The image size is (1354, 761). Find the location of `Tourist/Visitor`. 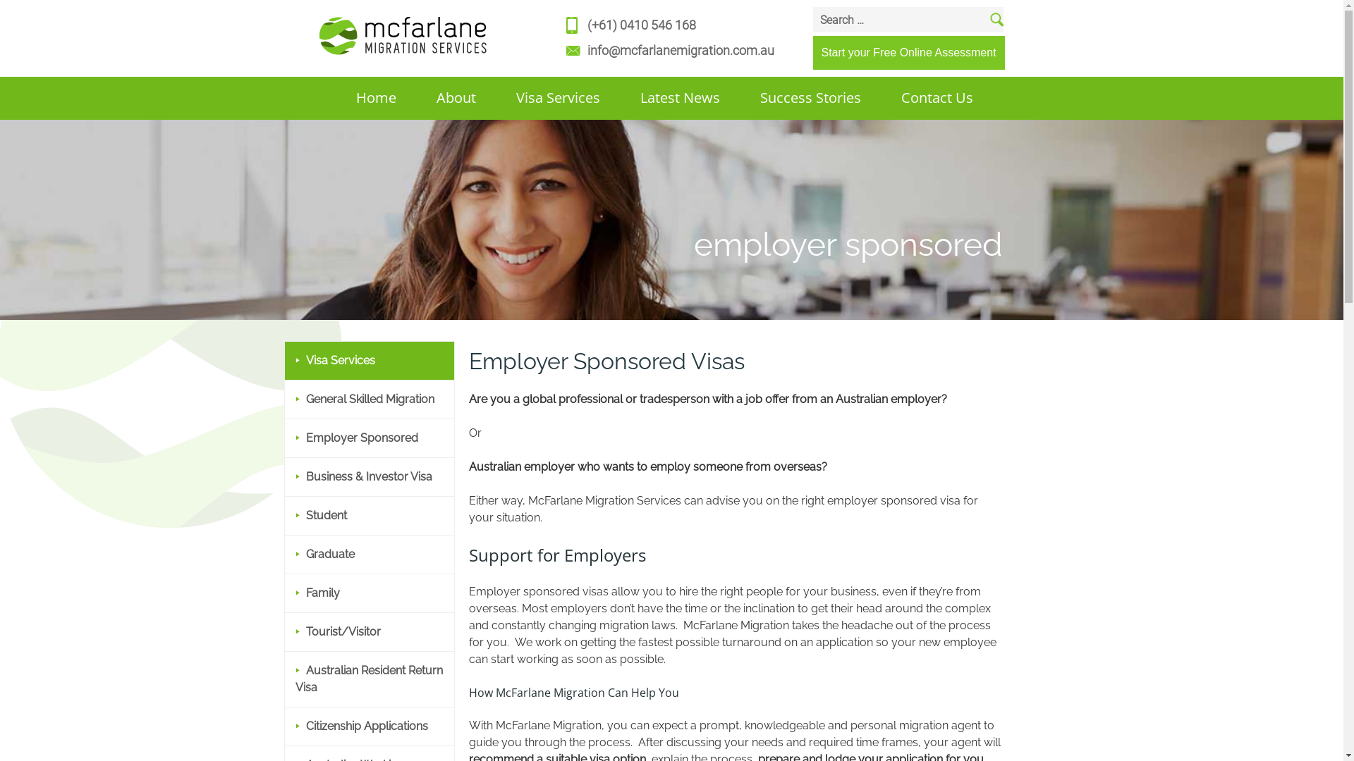

Tourist/Visitor is located at coordinates (337, 631).